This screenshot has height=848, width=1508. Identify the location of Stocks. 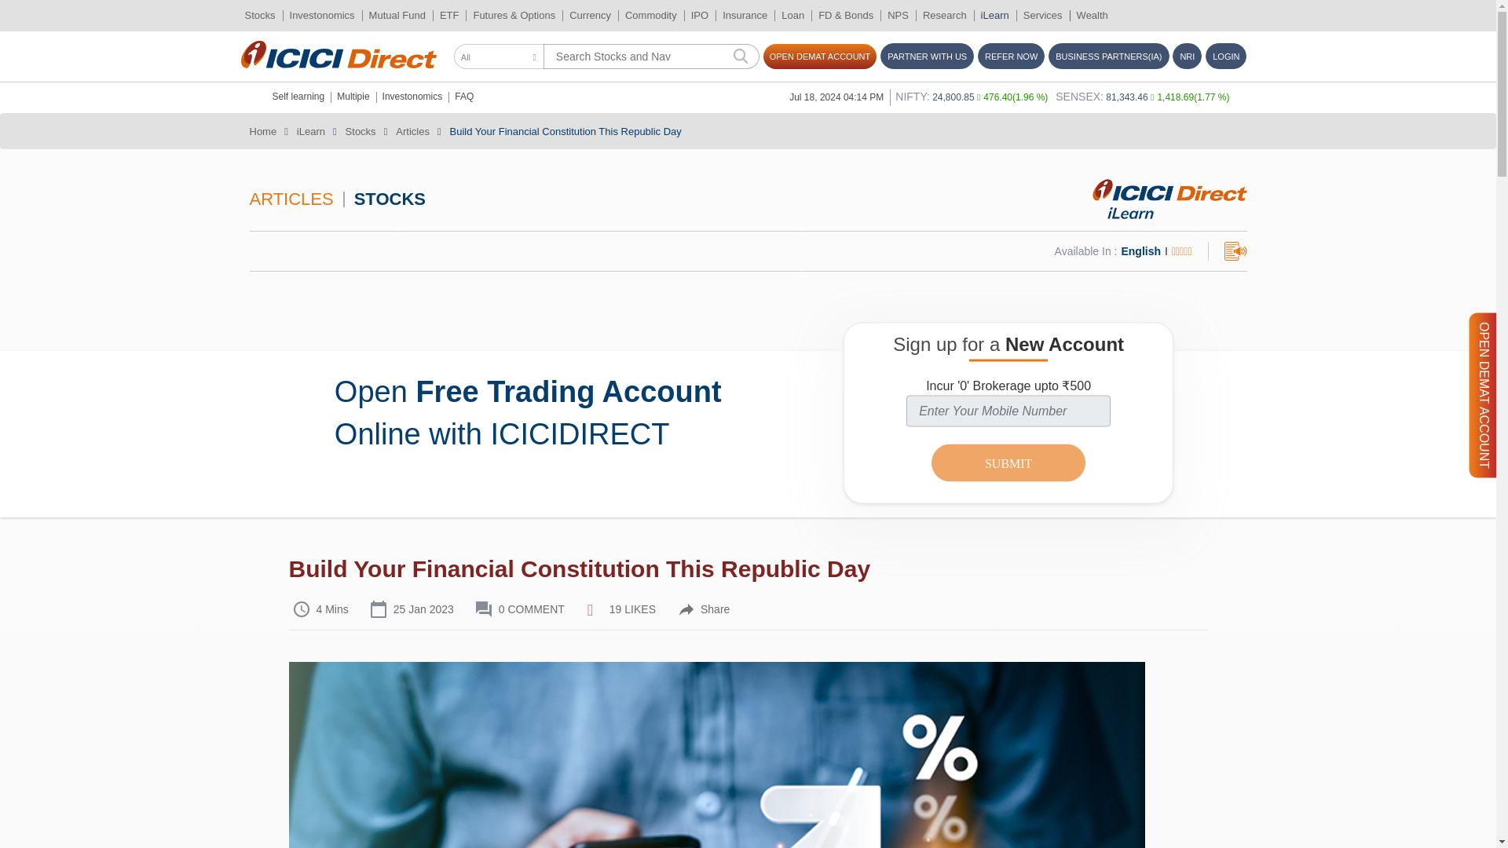
(259, 16).